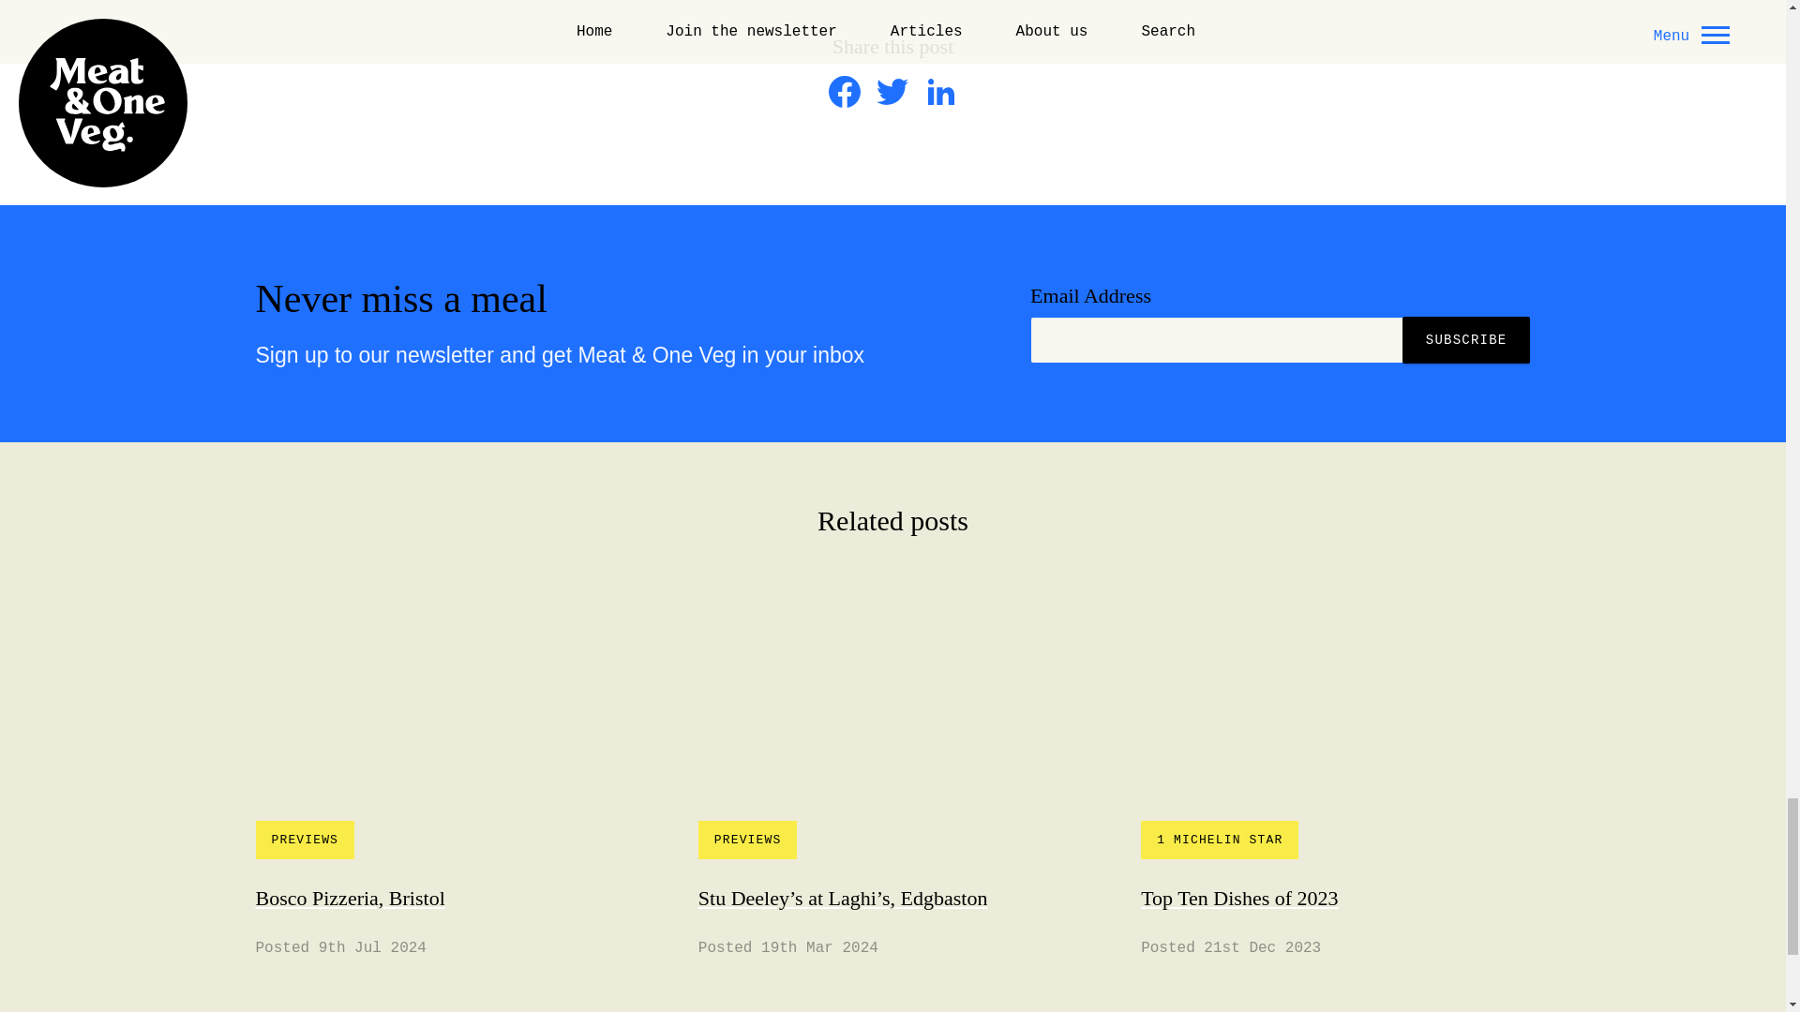 The width and height of the screenshot is (1800, 1012). Describe the element at coordinates (844, 101) in the screenshot. I see `Facebook` at that location.